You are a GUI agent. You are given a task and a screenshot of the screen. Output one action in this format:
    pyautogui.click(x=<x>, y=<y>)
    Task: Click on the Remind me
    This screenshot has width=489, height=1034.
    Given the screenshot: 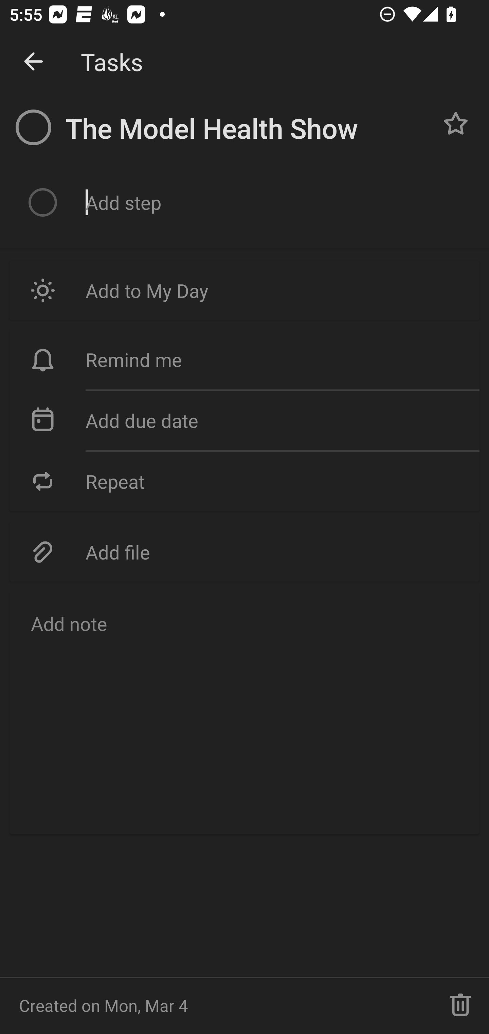 What is the action you would take?
    pyautogui.click(x=244, y=360)
    